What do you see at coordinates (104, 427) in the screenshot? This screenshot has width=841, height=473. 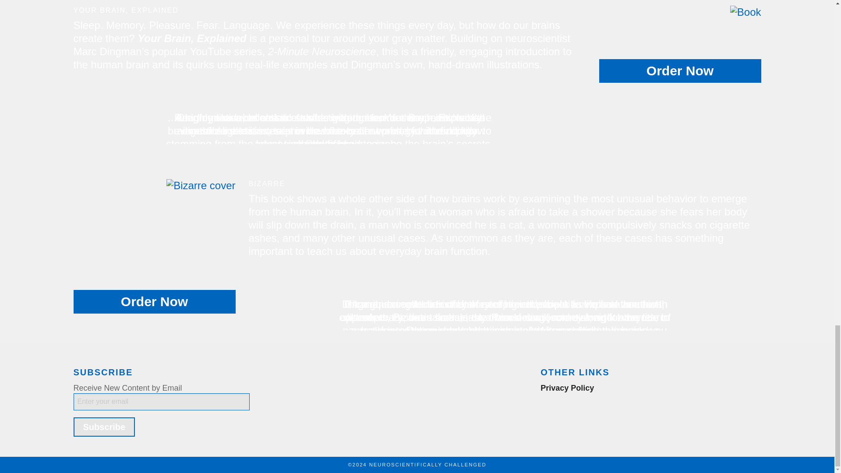 I see `Subscribe` at bounding box center [104, 427].